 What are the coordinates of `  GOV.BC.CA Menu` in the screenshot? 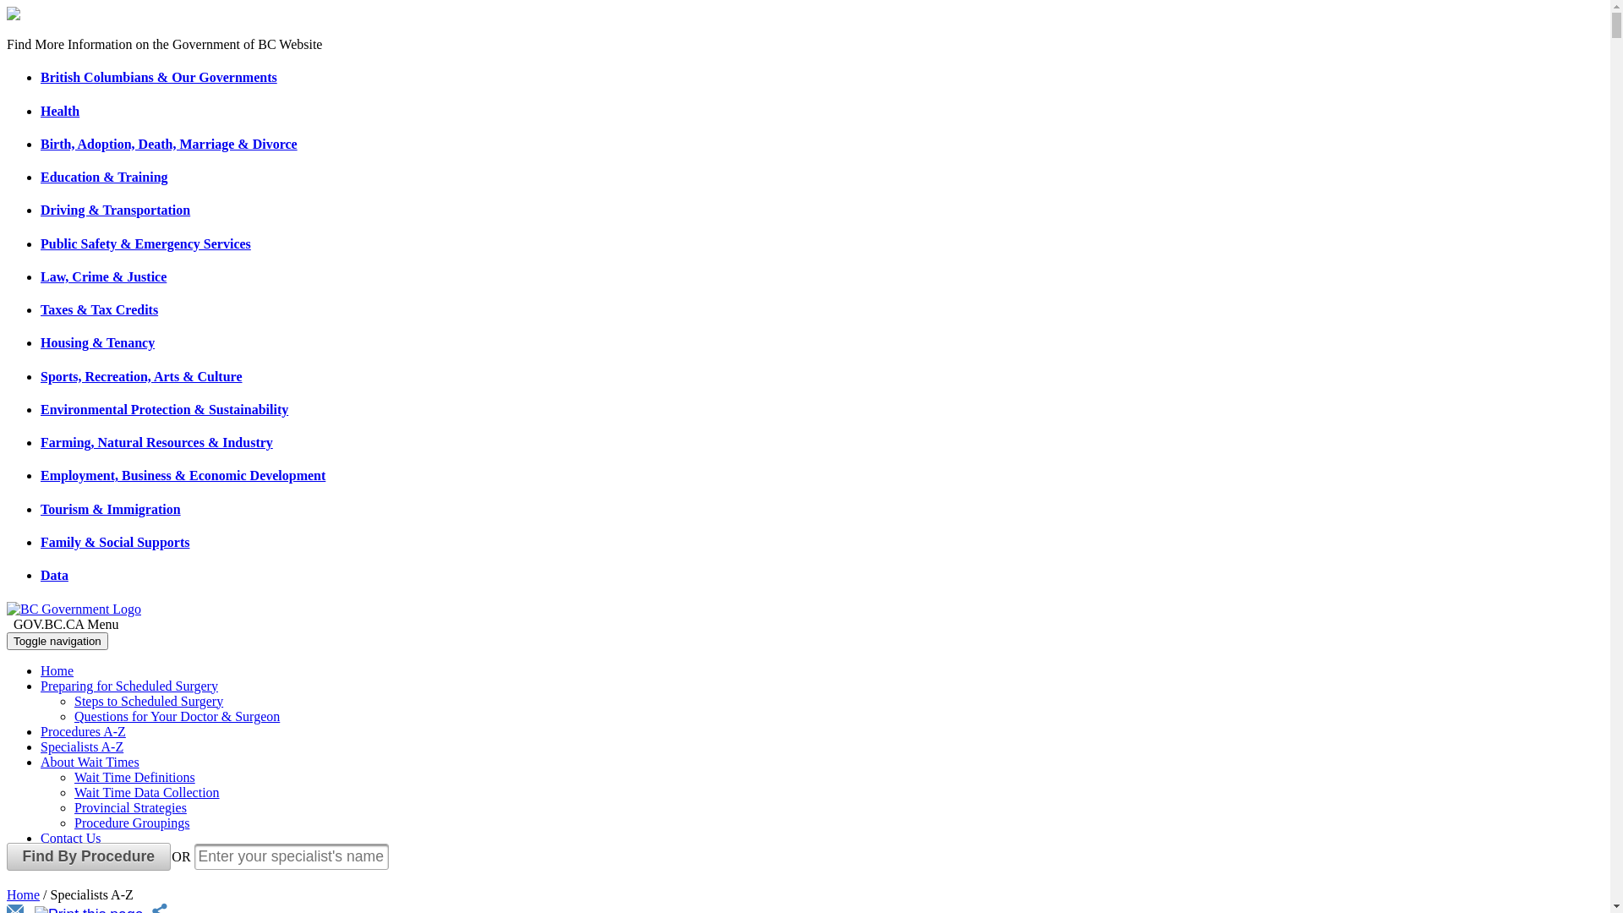 It's located at (805, 624).